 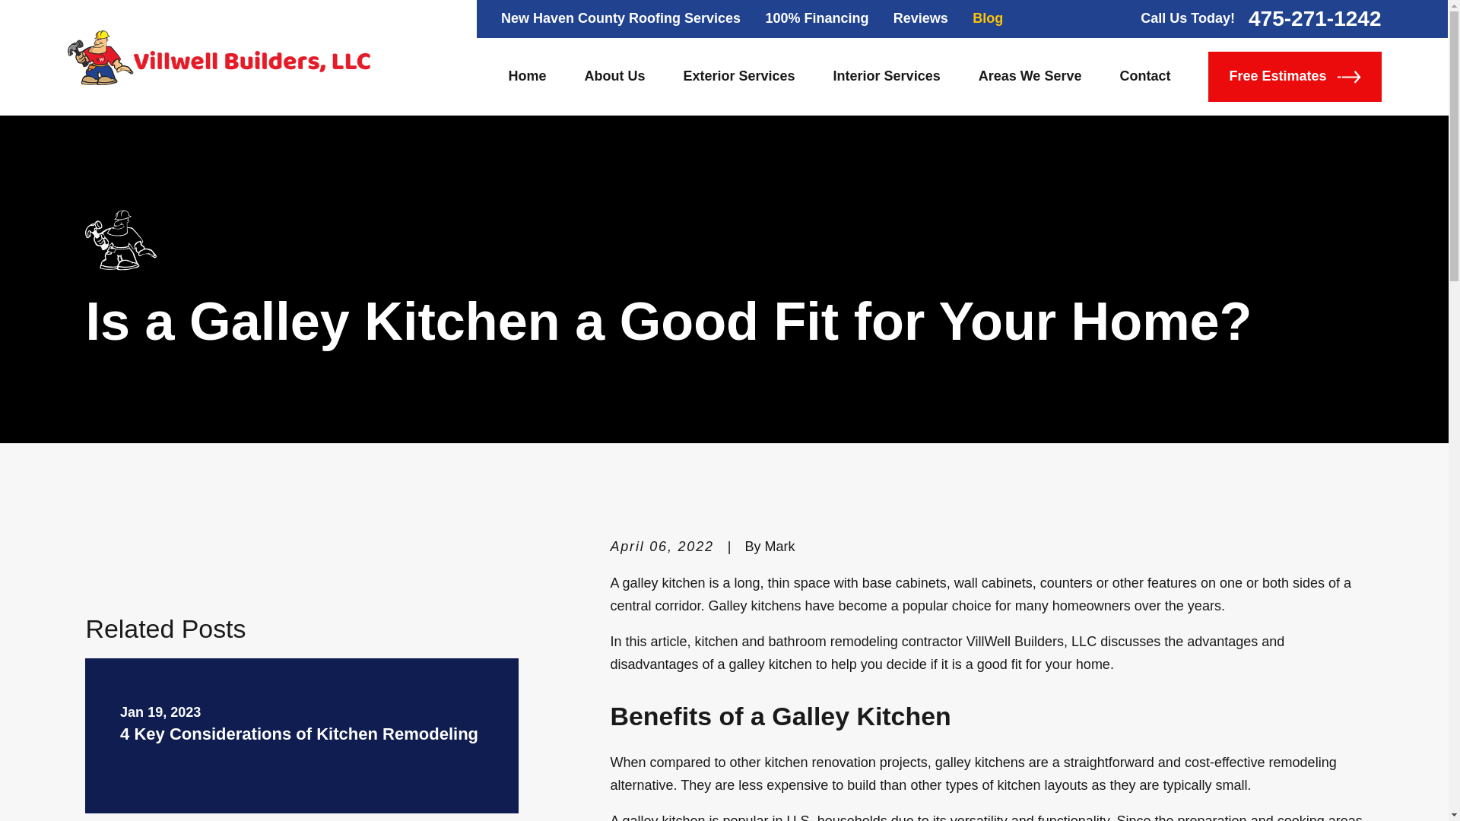 What do you see at coordinates (1314, 18) in the screenshot?
I see `475-271-1242` at bounding box center [1314, 18].